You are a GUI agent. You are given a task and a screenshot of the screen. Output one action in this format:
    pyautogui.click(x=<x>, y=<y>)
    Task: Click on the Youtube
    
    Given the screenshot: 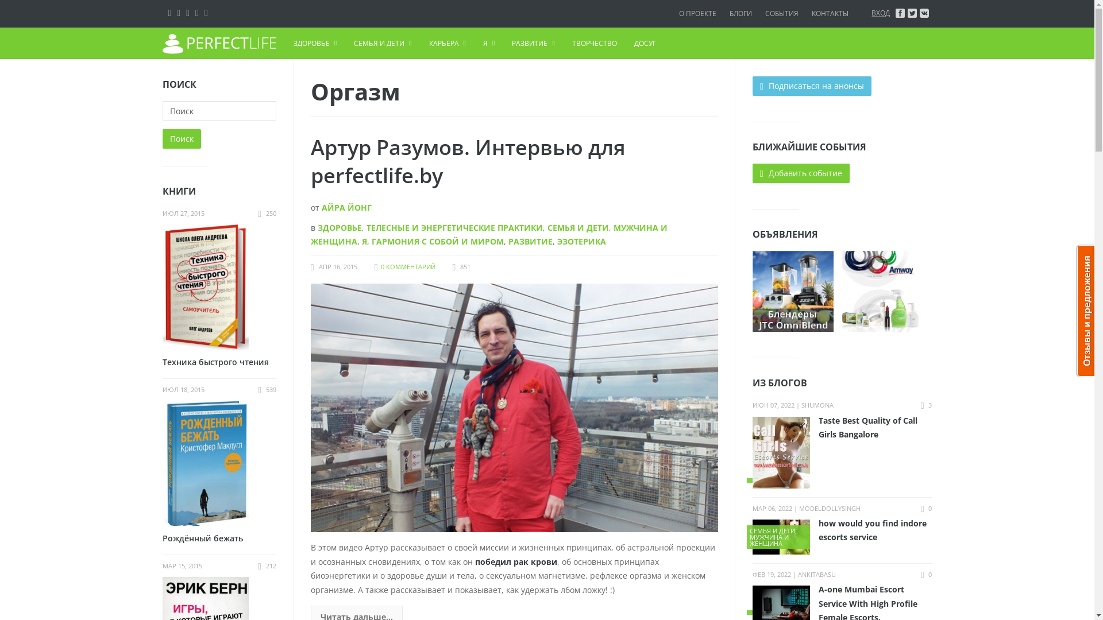 What is the action you would take?
    pyautogui.click(x=206, y=13)
    